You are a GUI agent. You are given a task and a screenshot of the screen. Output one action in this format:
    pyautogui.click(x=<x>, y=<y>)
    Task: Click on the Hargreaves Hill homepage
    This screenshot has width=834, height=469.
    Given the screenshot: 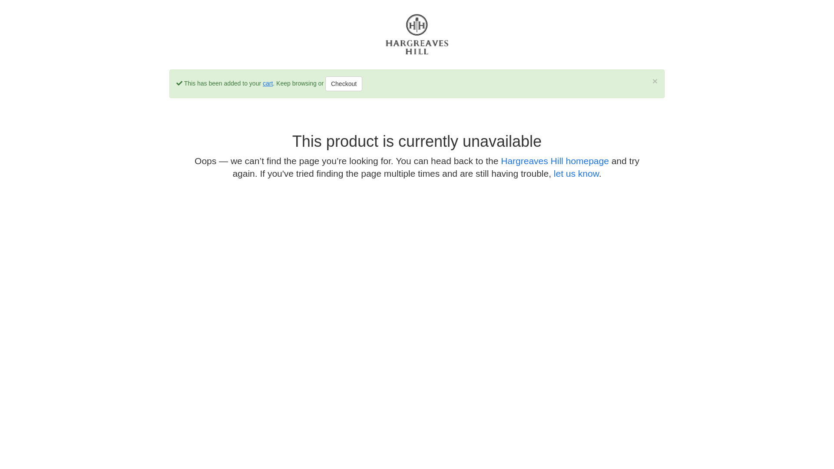 What is the action you would take?
    pyautogui.click(x=555, y=161)
    